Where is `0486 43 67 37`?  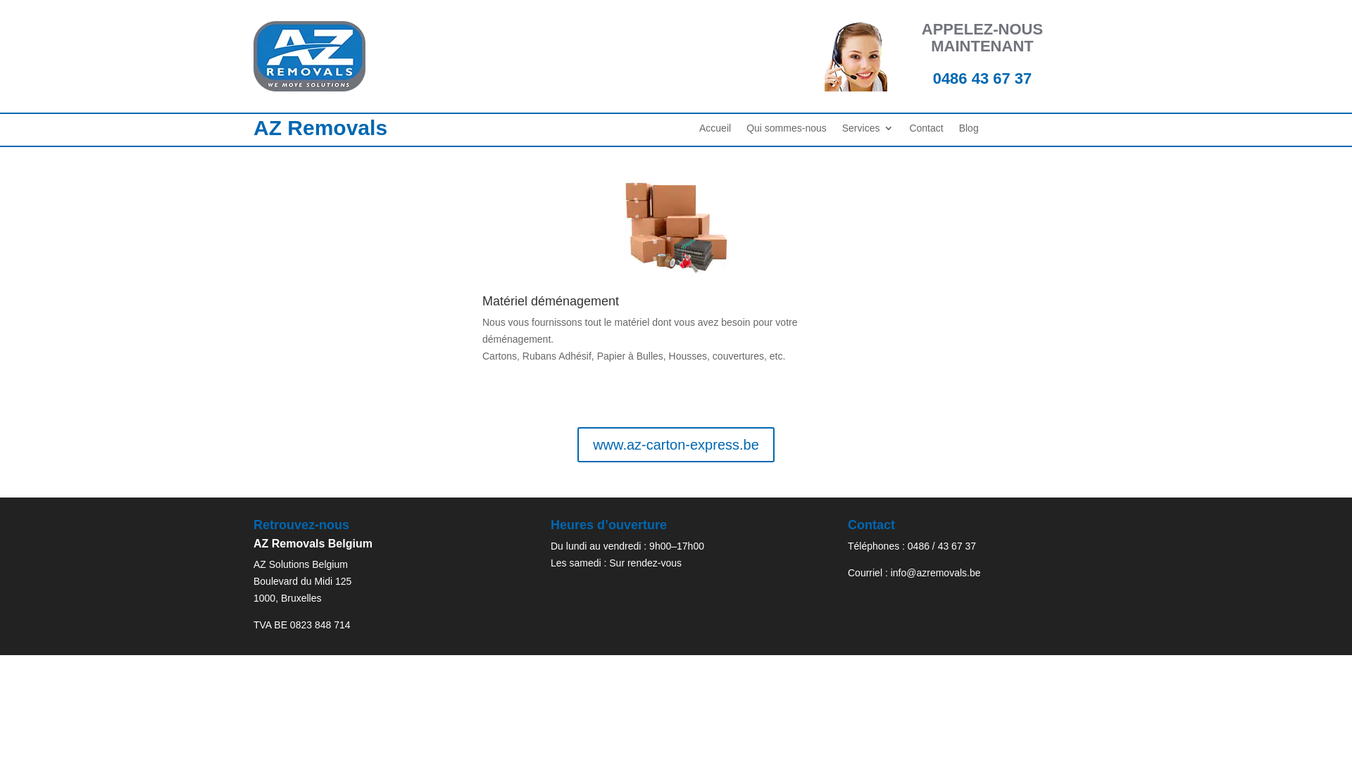
0486 43 67 37 is located at coordinates (983, 79).